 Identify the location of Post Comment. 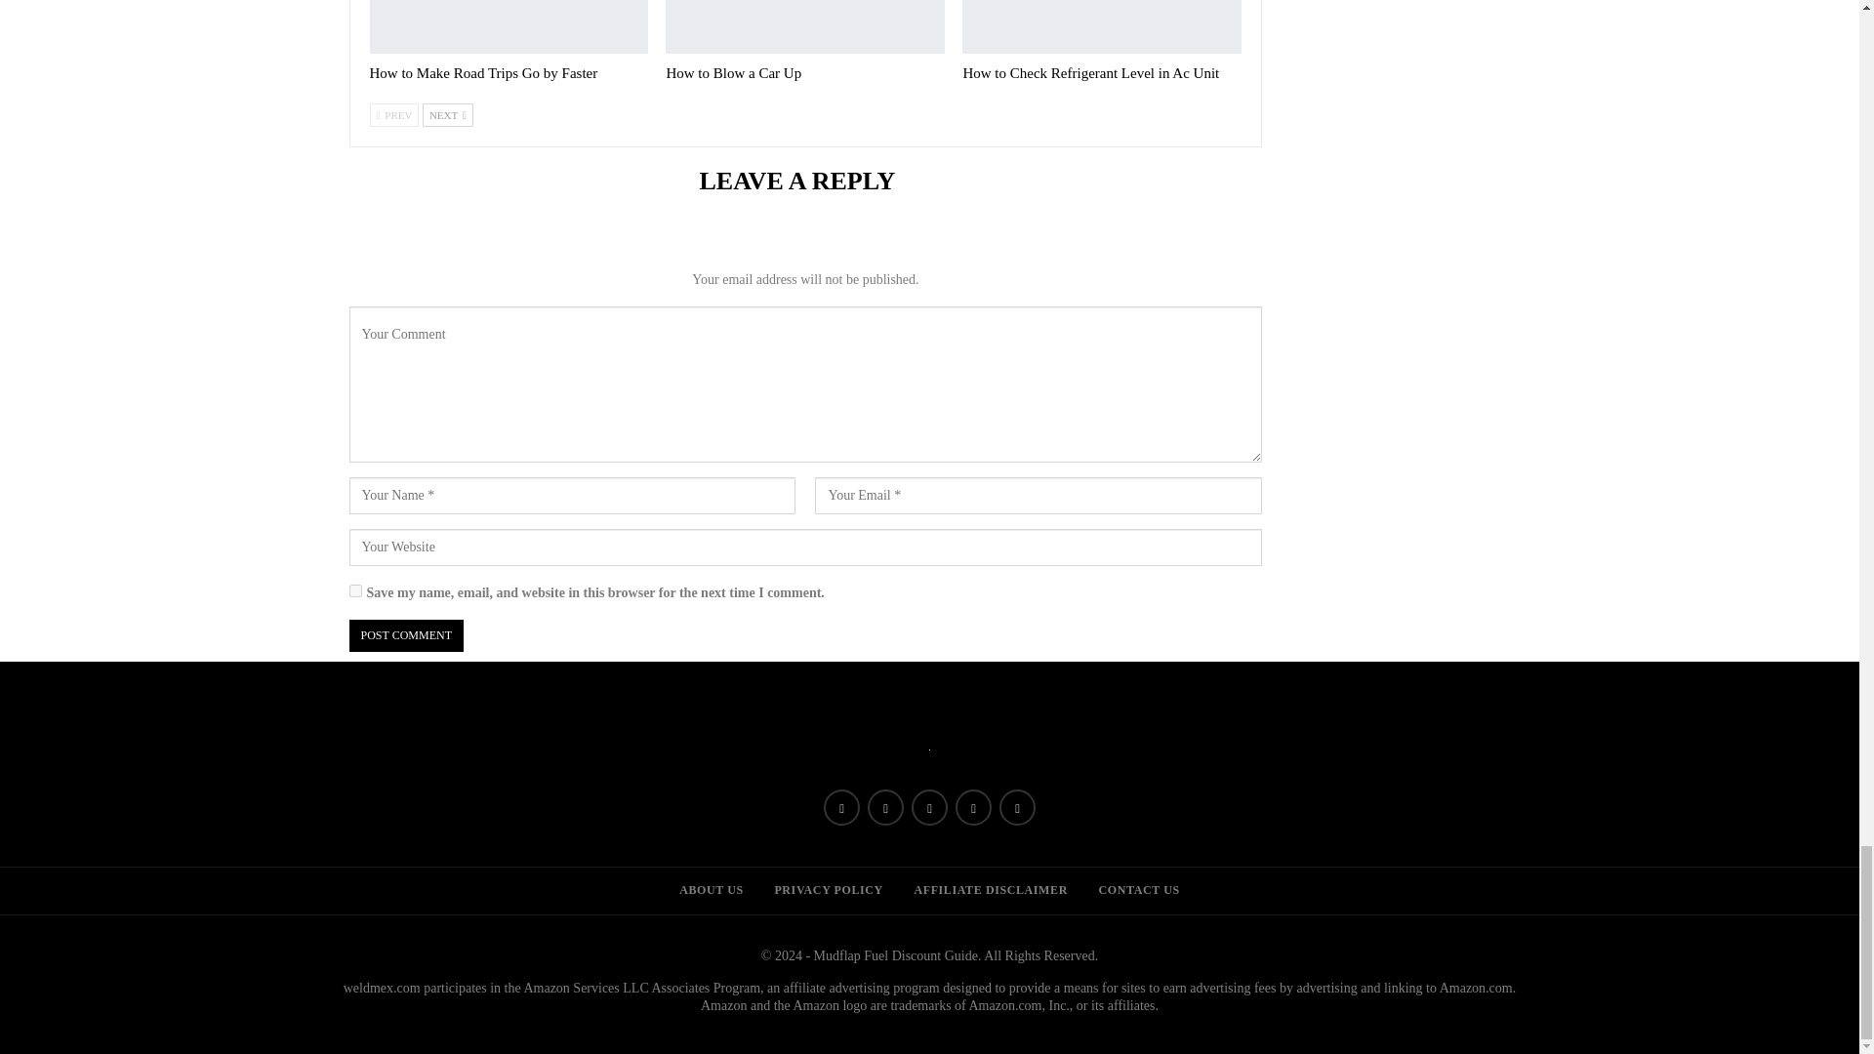
(406, 636).